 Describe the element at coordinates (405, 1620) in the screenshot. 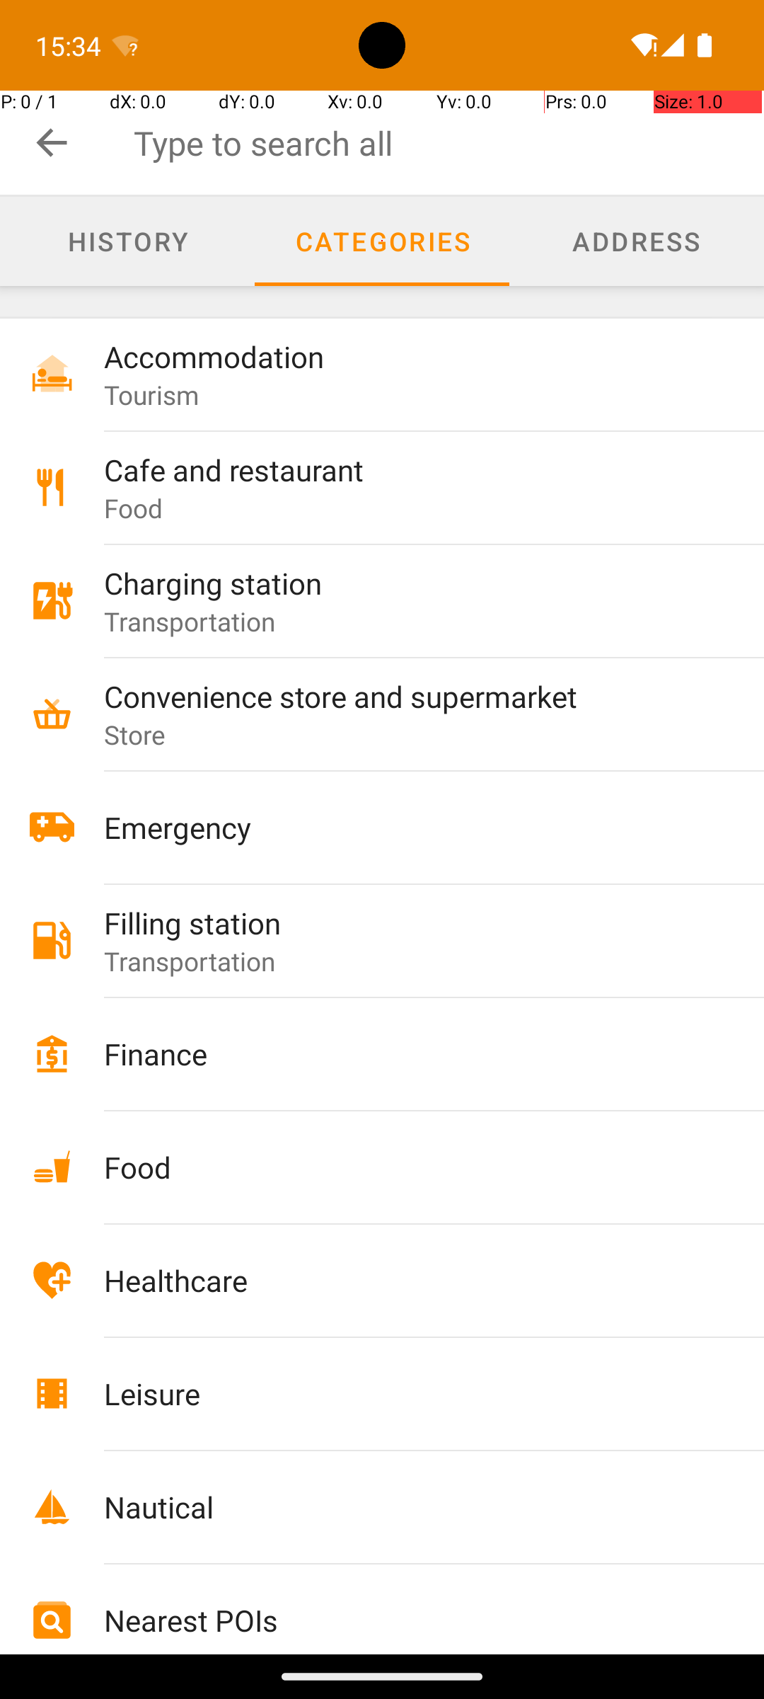

I see `Nearest POIs` at that location.